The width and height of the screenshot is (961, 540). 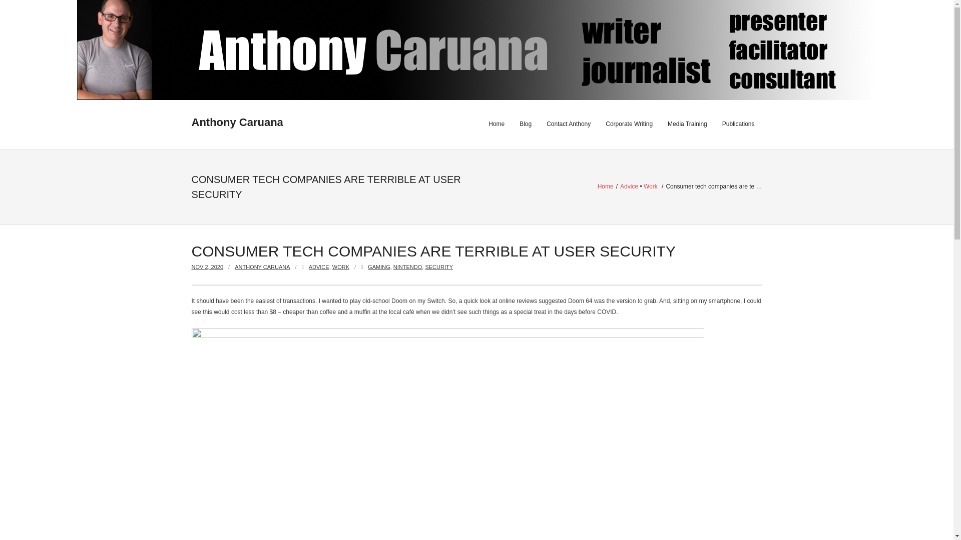 What do you see at coordinates (569, 124) in the screenshot?
I see `Contact Anthony` at bounding box center [569, 124].